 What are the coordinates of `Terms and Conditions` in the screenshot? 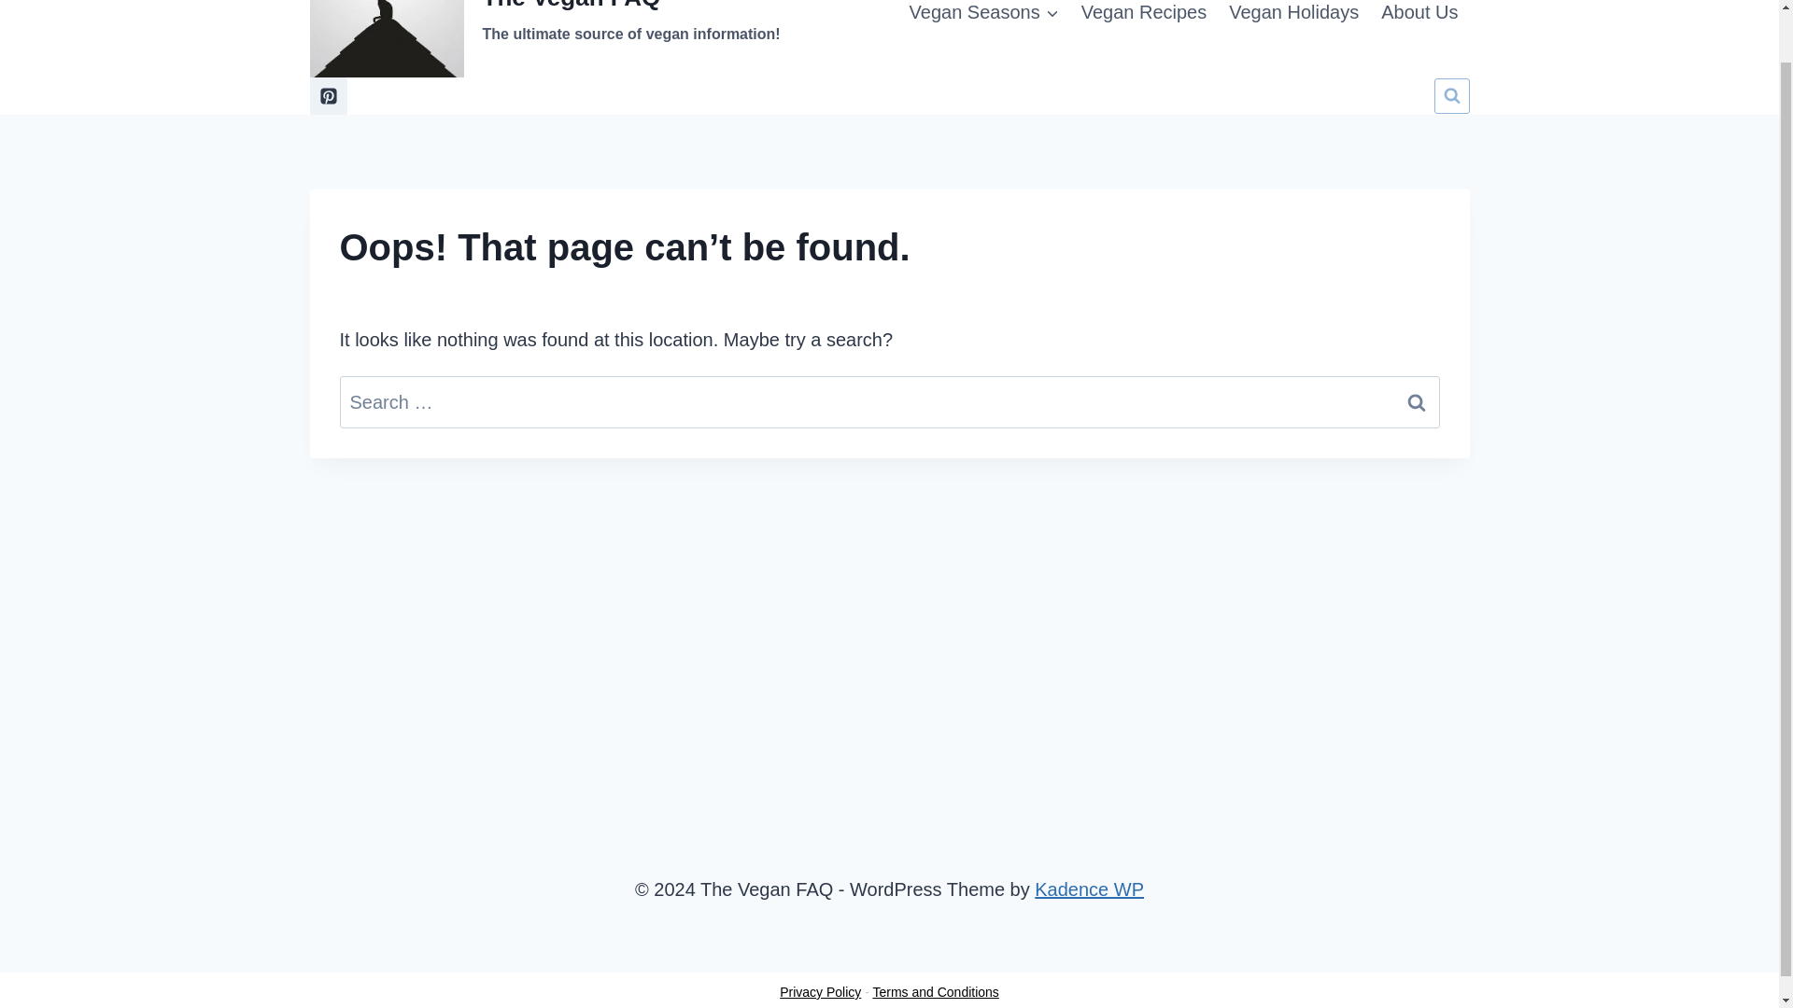 It's located at (935, 992).